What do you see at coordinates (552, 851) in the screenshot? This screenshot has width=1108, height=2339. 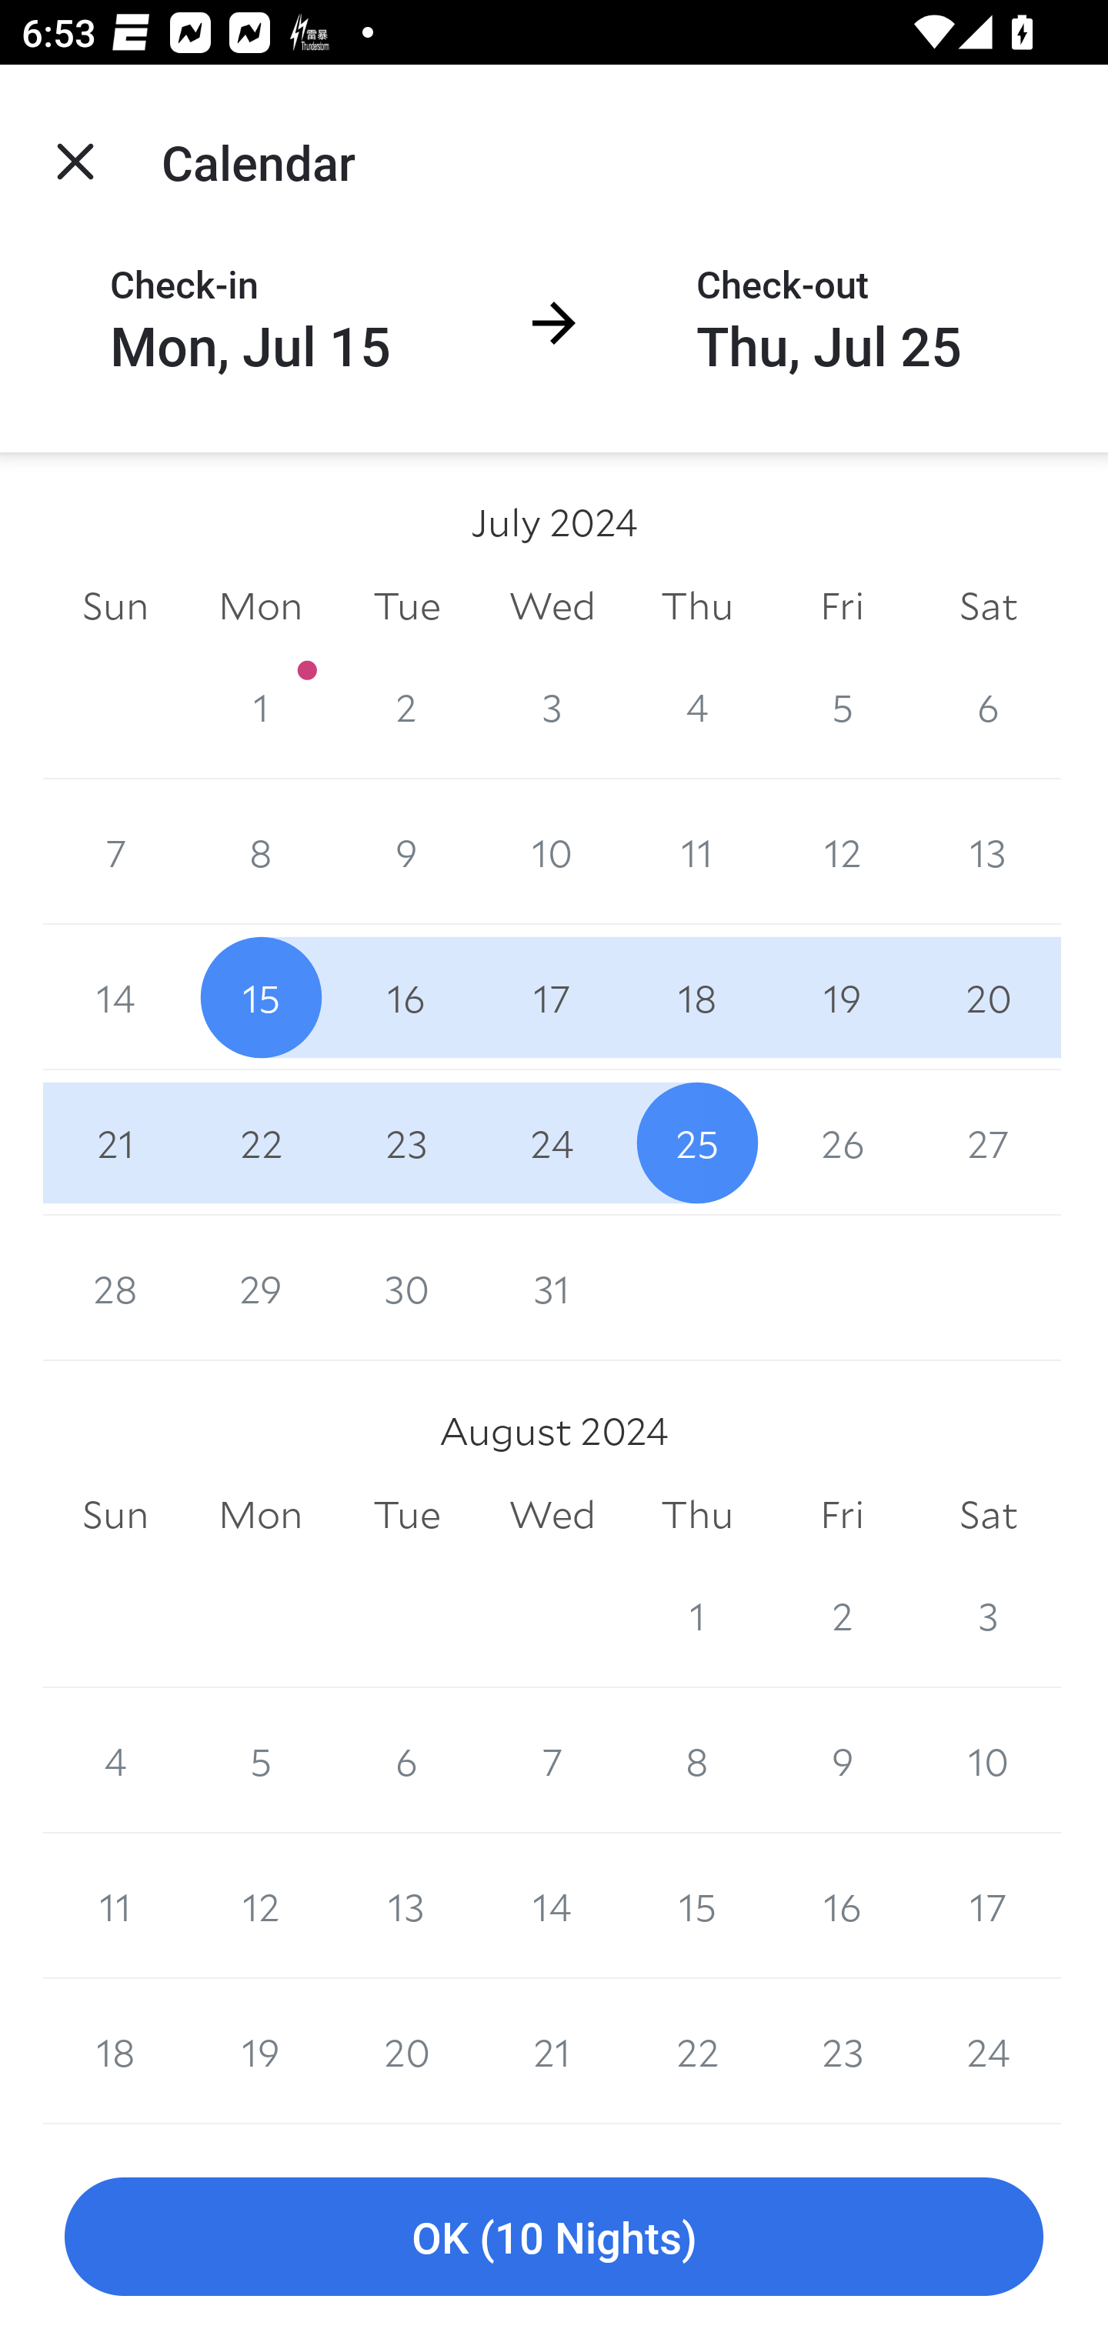 I see `10 10 July 2024` at bounding box center [552, 851].